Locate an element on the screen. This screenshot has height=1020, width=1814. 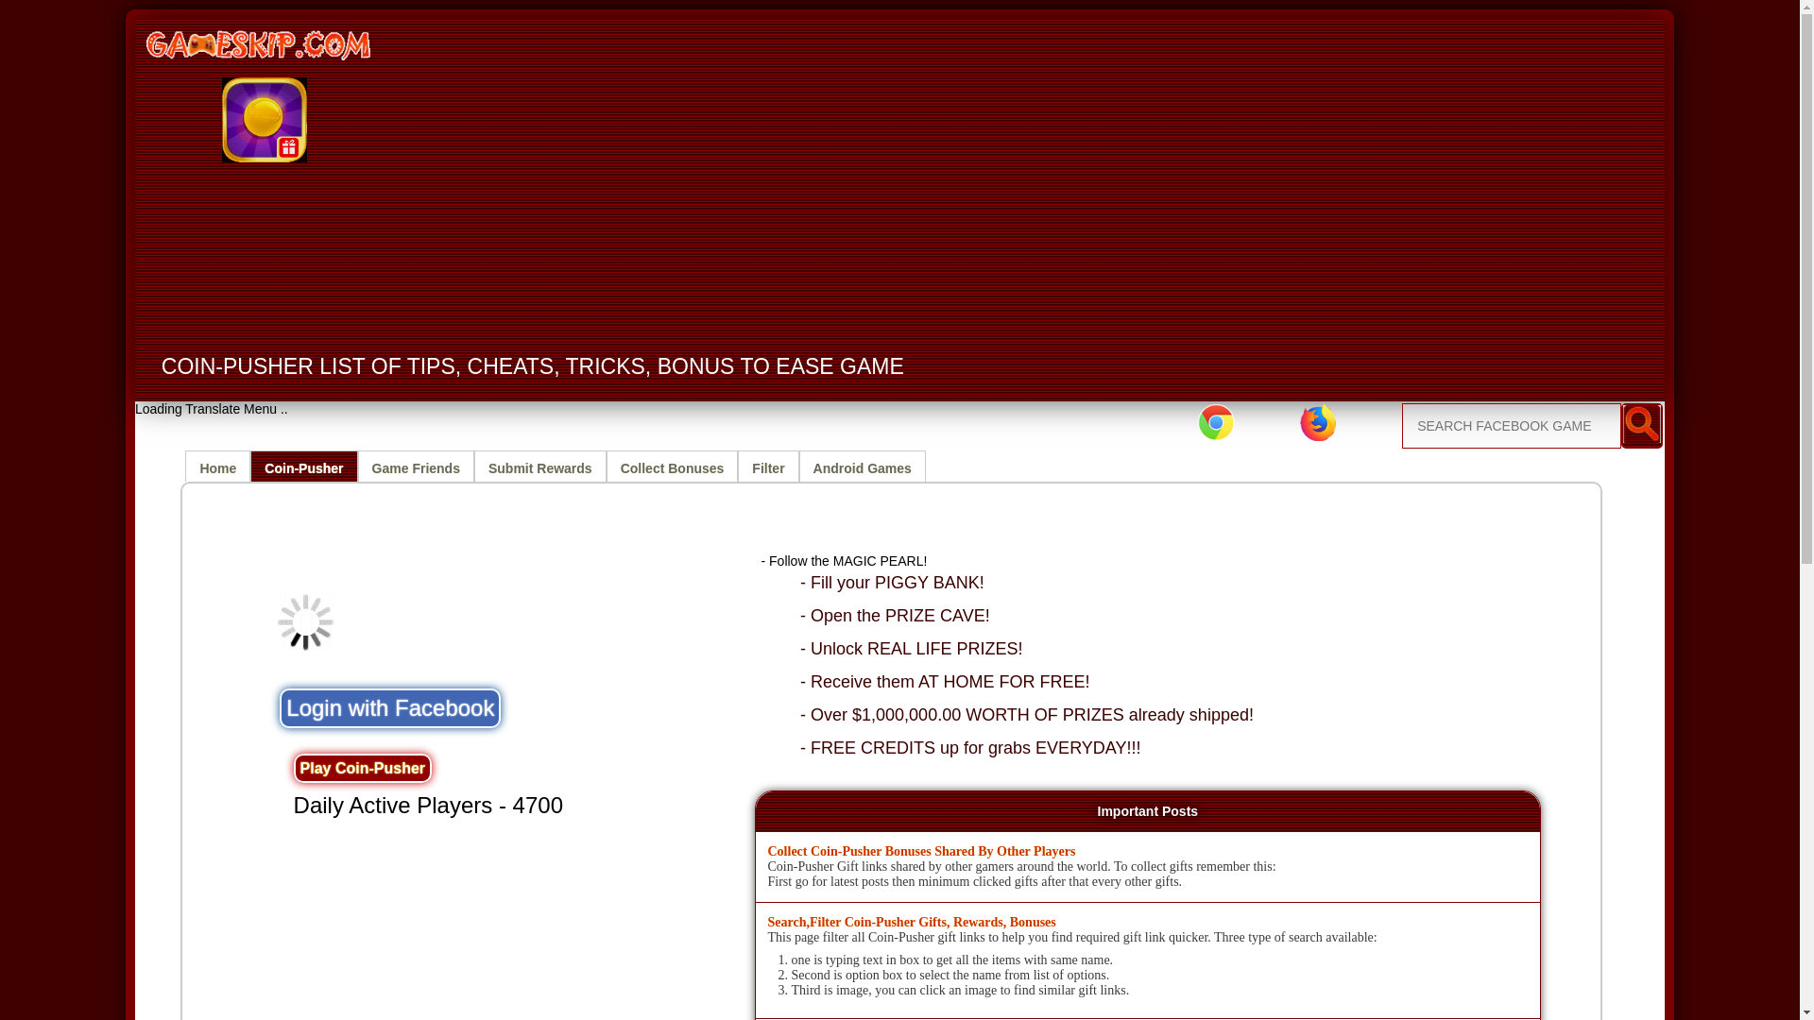
Firefox Browser Addon is located at coordinates (1317, 421).